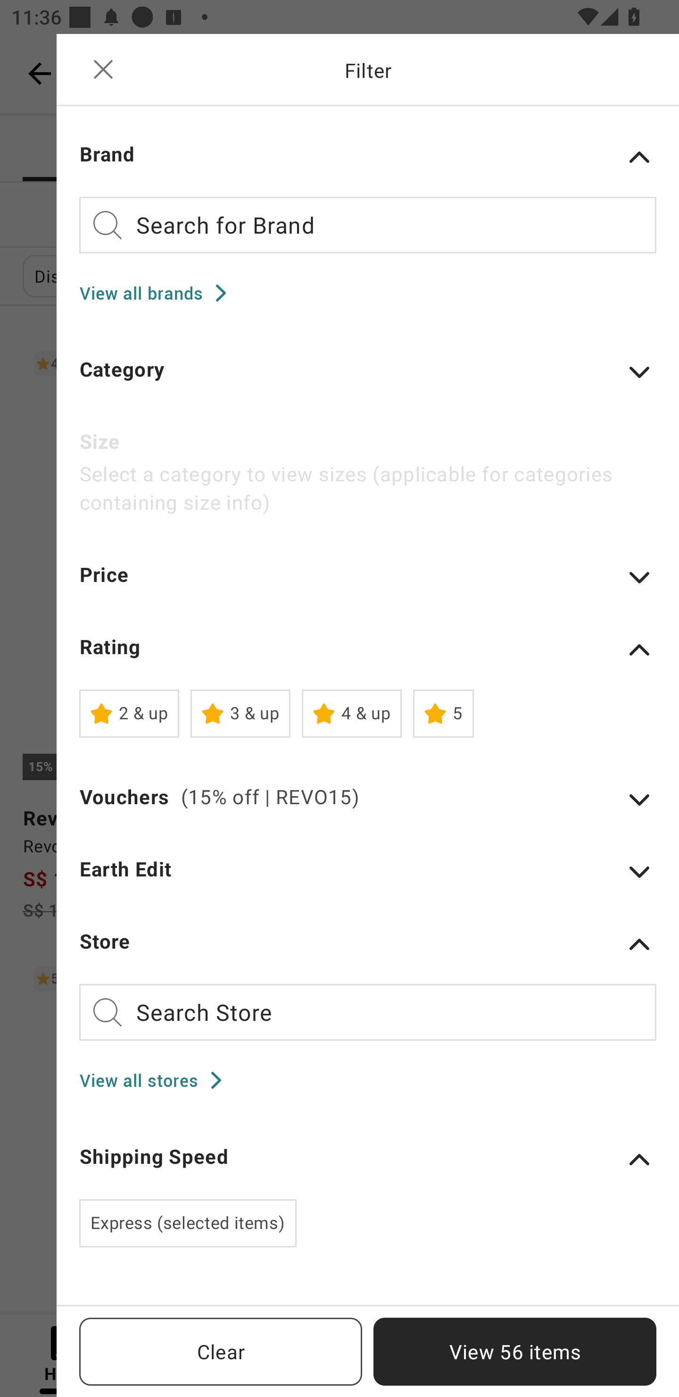 This screenshot has width=679, height=1397. What do you see at coordinates (368, 379) in the screenshot?
I see `Category` at bounding box center [368, 379].